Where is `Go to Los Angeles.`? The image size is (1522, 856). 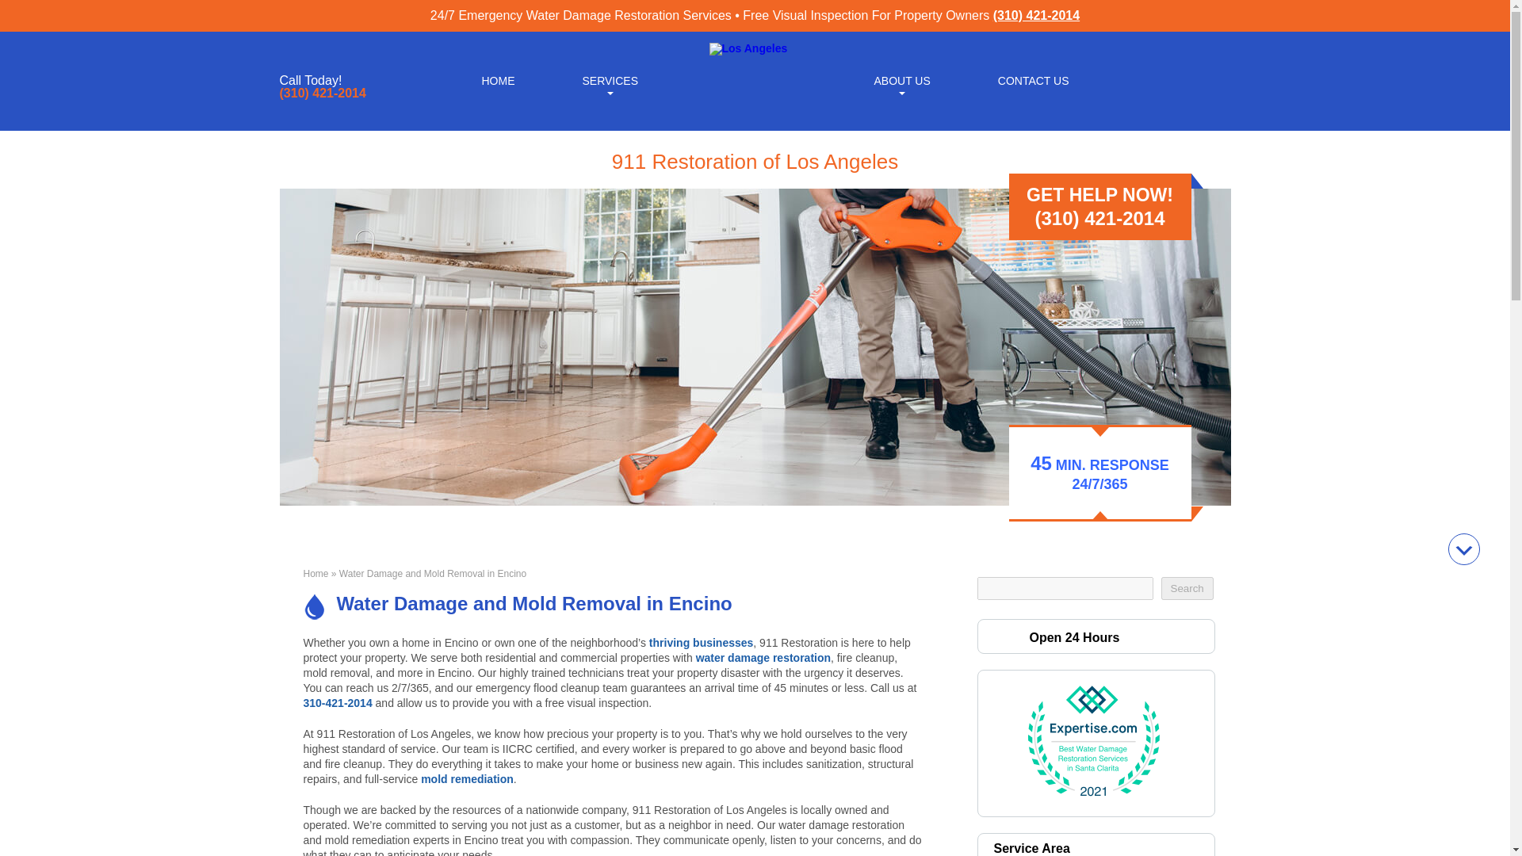
Go to Los Angeles. is located at coordinates (315, 574).